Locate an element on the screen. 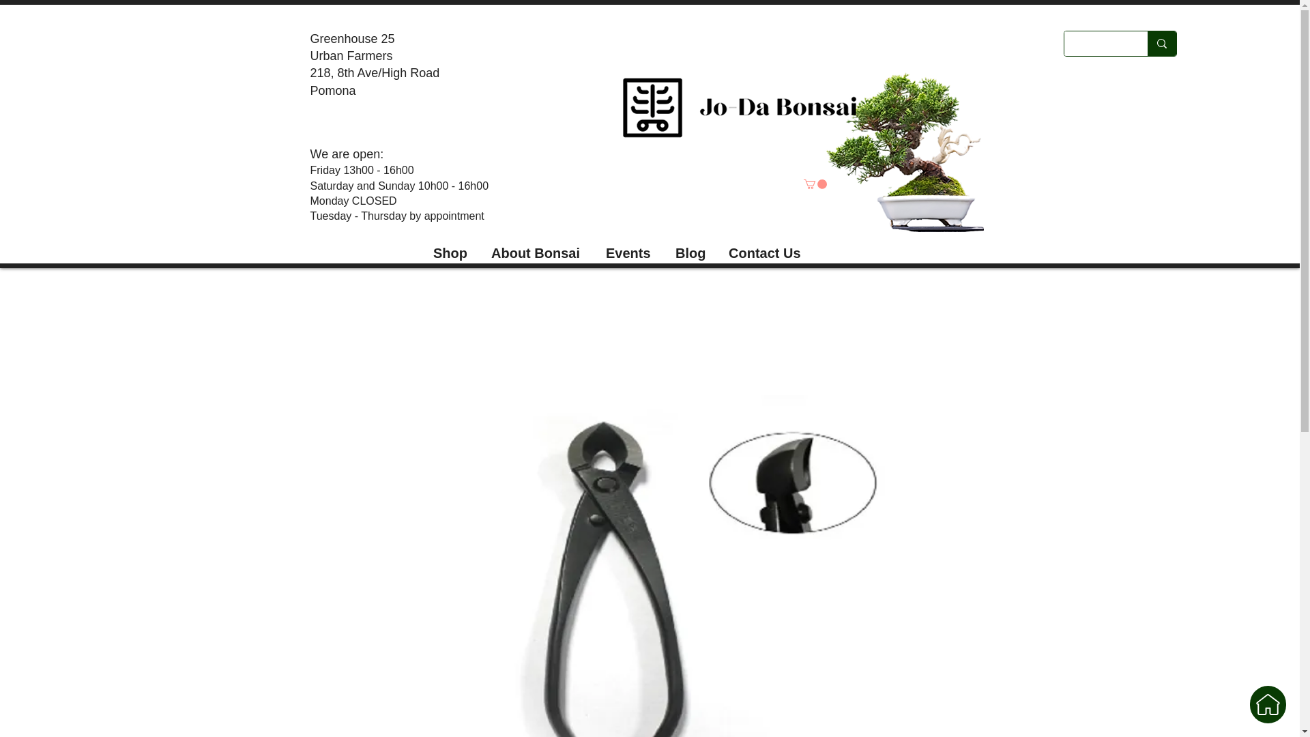  Shop is located at coordinates (450, 246).